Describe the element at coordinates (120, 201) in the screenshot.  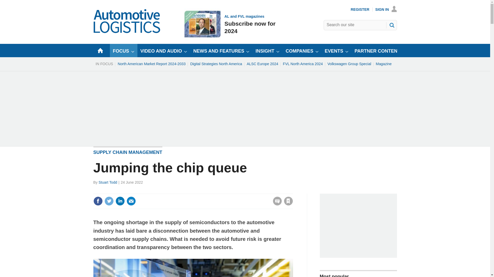
I see `Share this on Linked in` at that location.